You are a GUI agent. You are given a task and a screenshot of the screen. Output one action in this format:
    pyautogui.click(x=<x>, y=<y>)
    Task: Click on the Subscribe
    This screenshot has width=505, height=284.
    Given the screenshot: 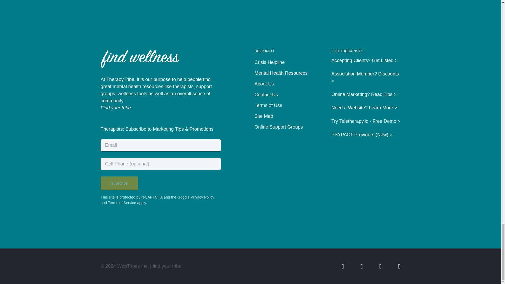 What is the action you would take?
    pyautogui.click(x=119, y=183)
    